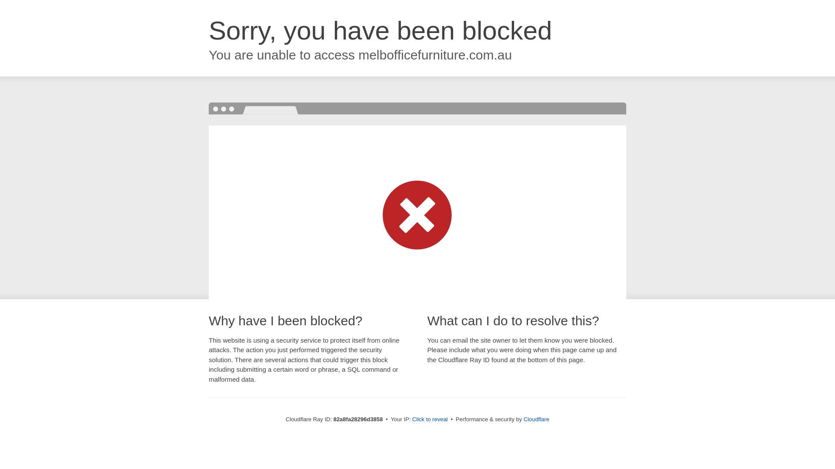 This screenshot has width=835, height=469. I want to click on Cloudflare, so click(537, 419).